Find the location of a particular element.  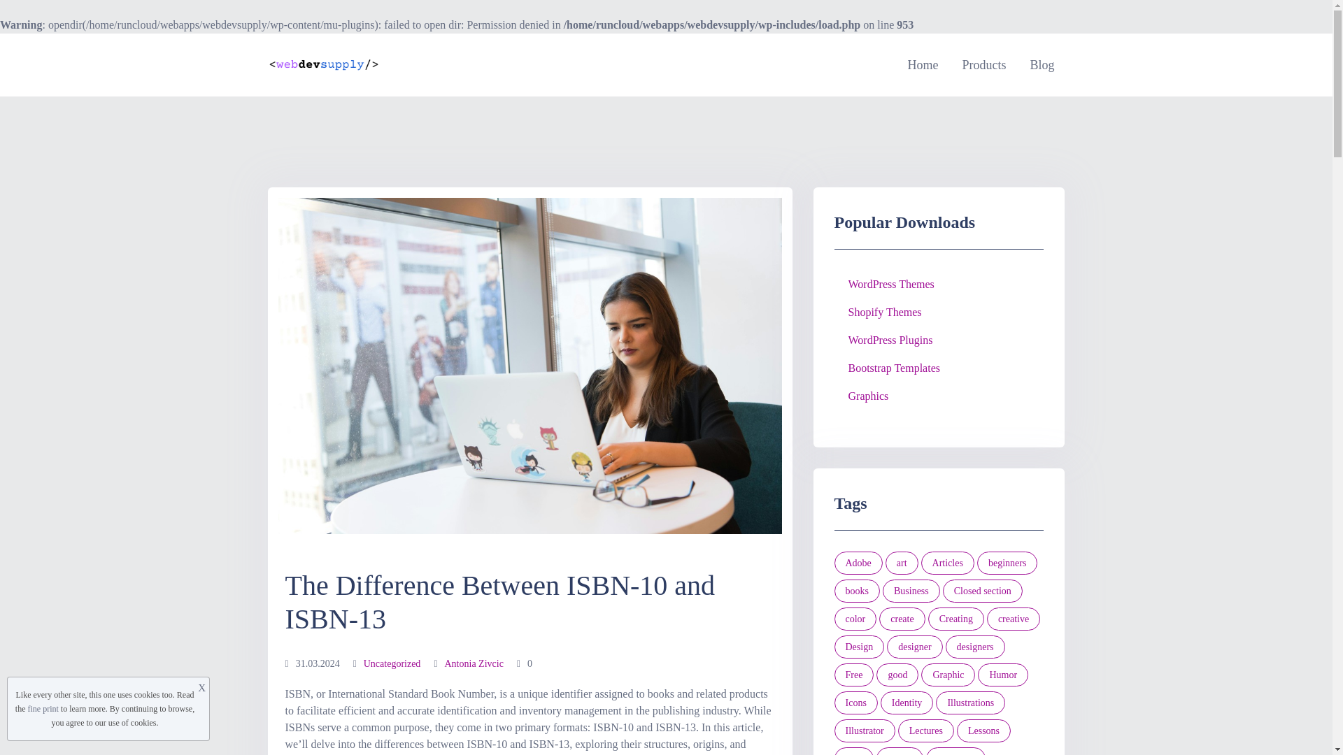

Blog is located at coordinates (1042, 64).